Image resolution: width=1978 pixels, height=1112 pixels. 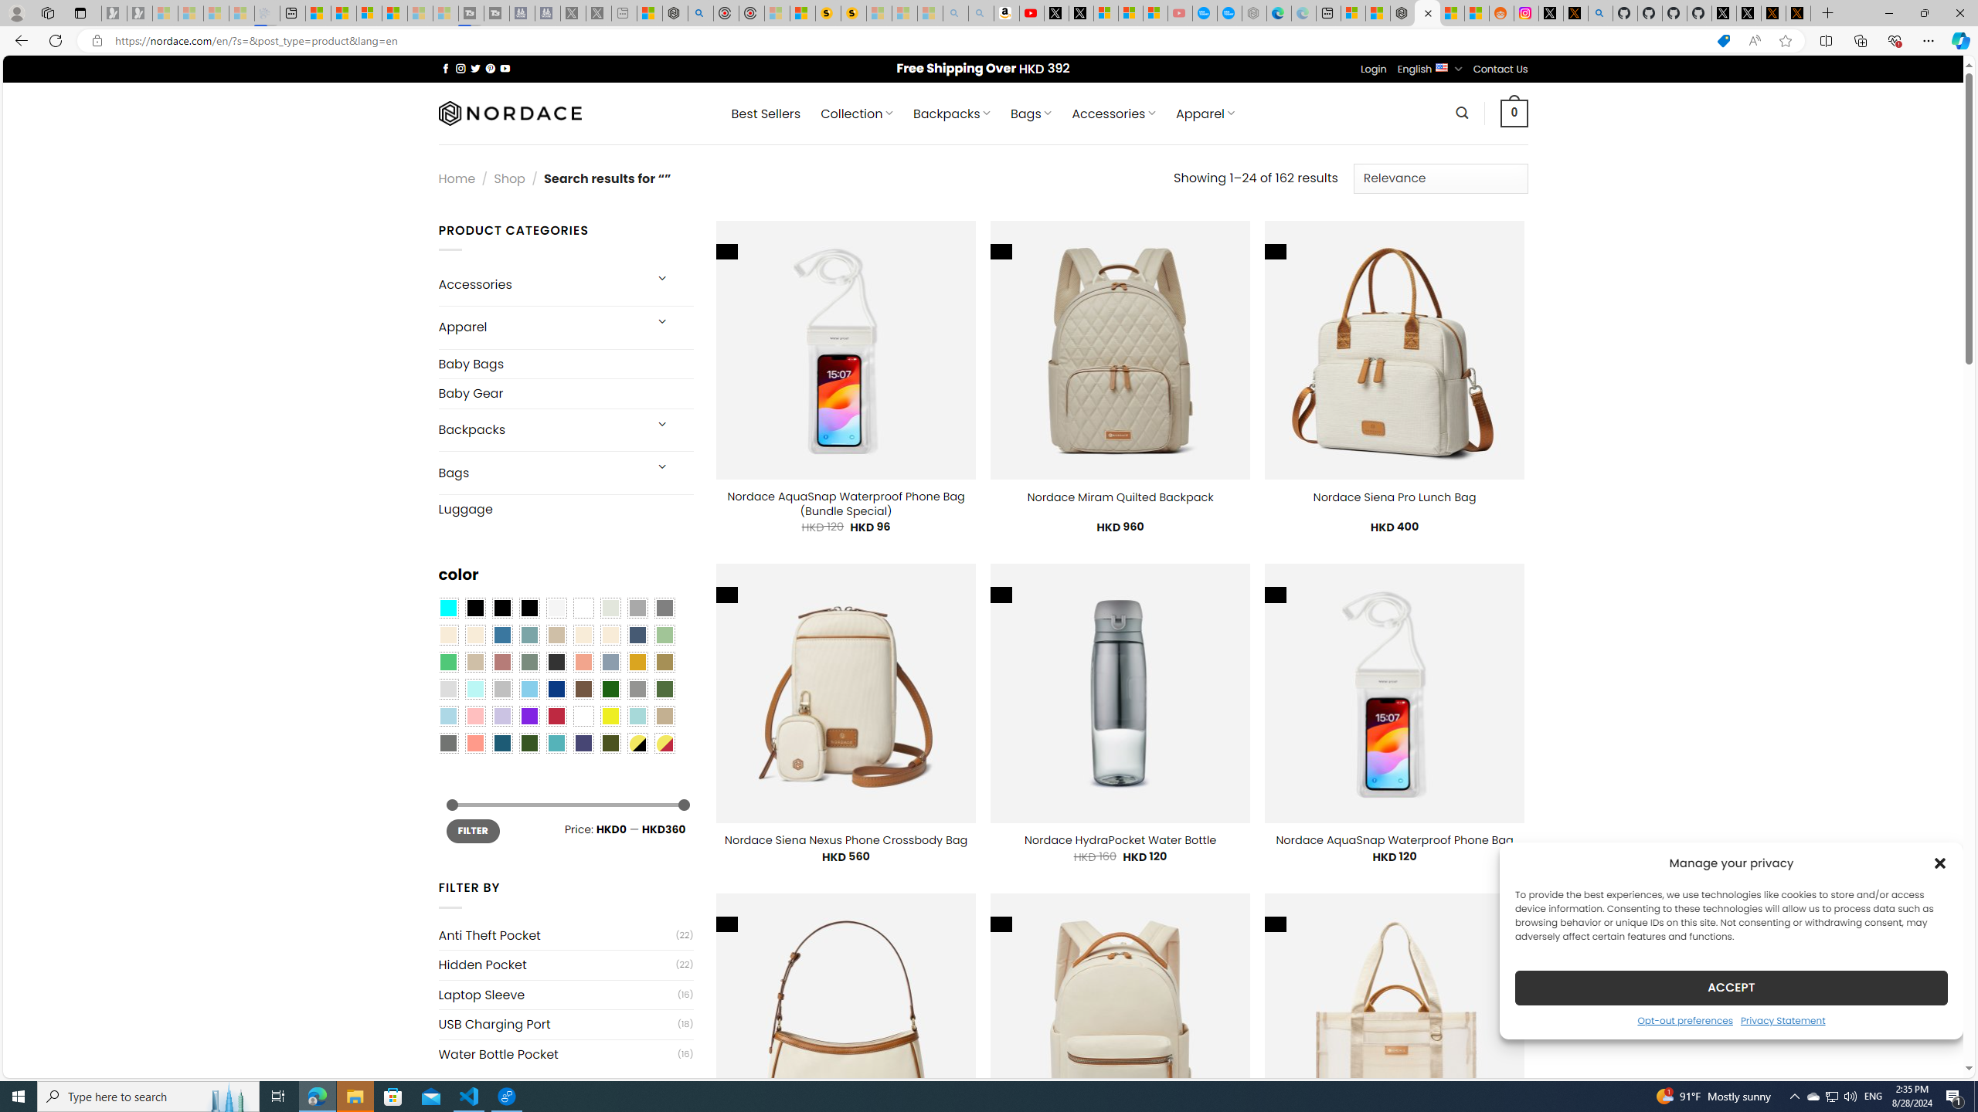 I want to click on Capri Blue, so click(x=502, y=744).